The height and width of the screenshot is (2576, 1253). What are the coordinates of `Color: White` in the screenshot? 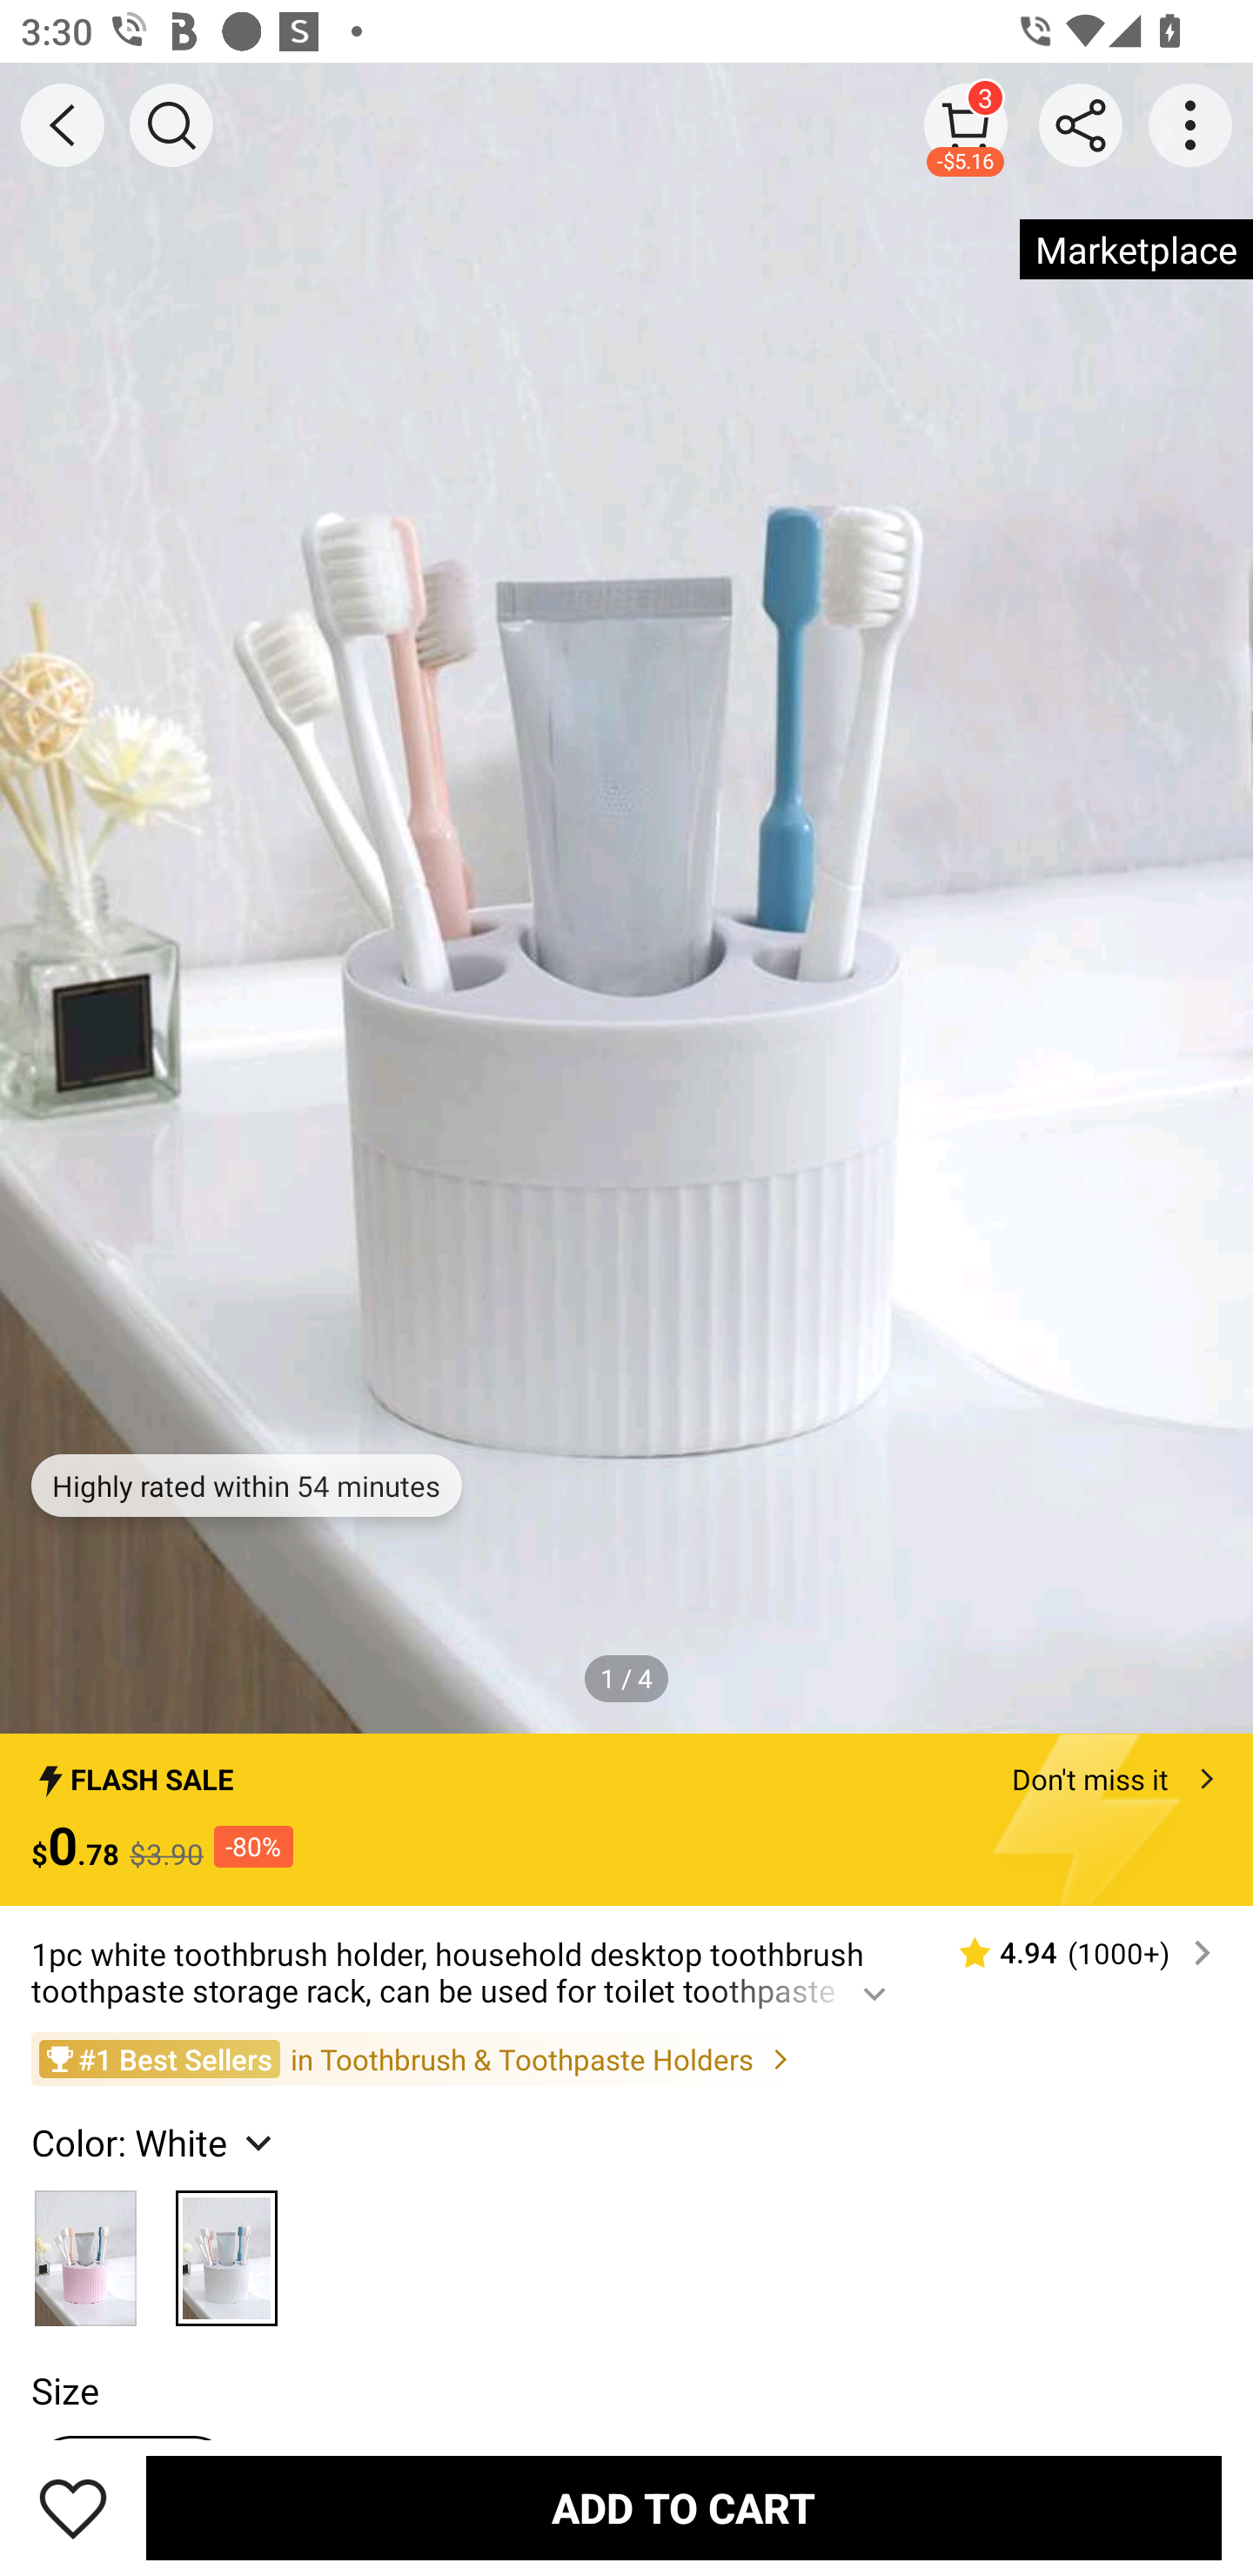 It's located at (155, 2142).